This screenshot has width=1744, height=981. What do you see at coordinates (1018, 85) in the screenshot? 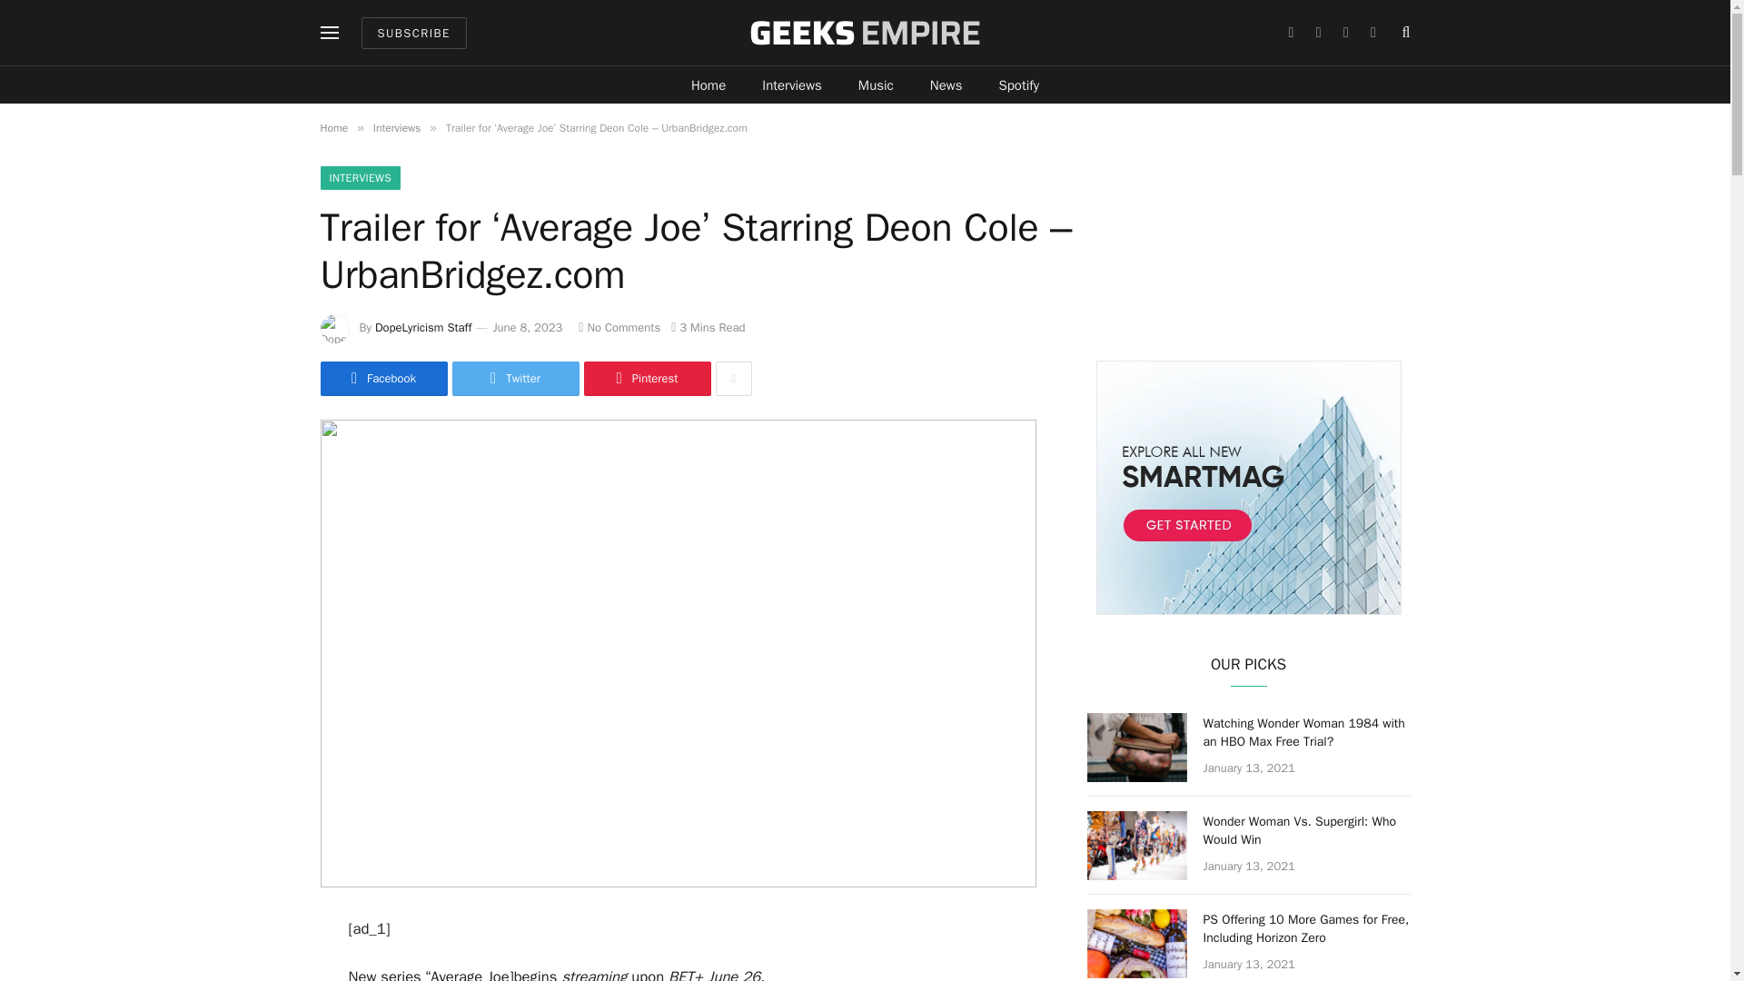
I see `Spotify` at bounding box center [1018, 85].